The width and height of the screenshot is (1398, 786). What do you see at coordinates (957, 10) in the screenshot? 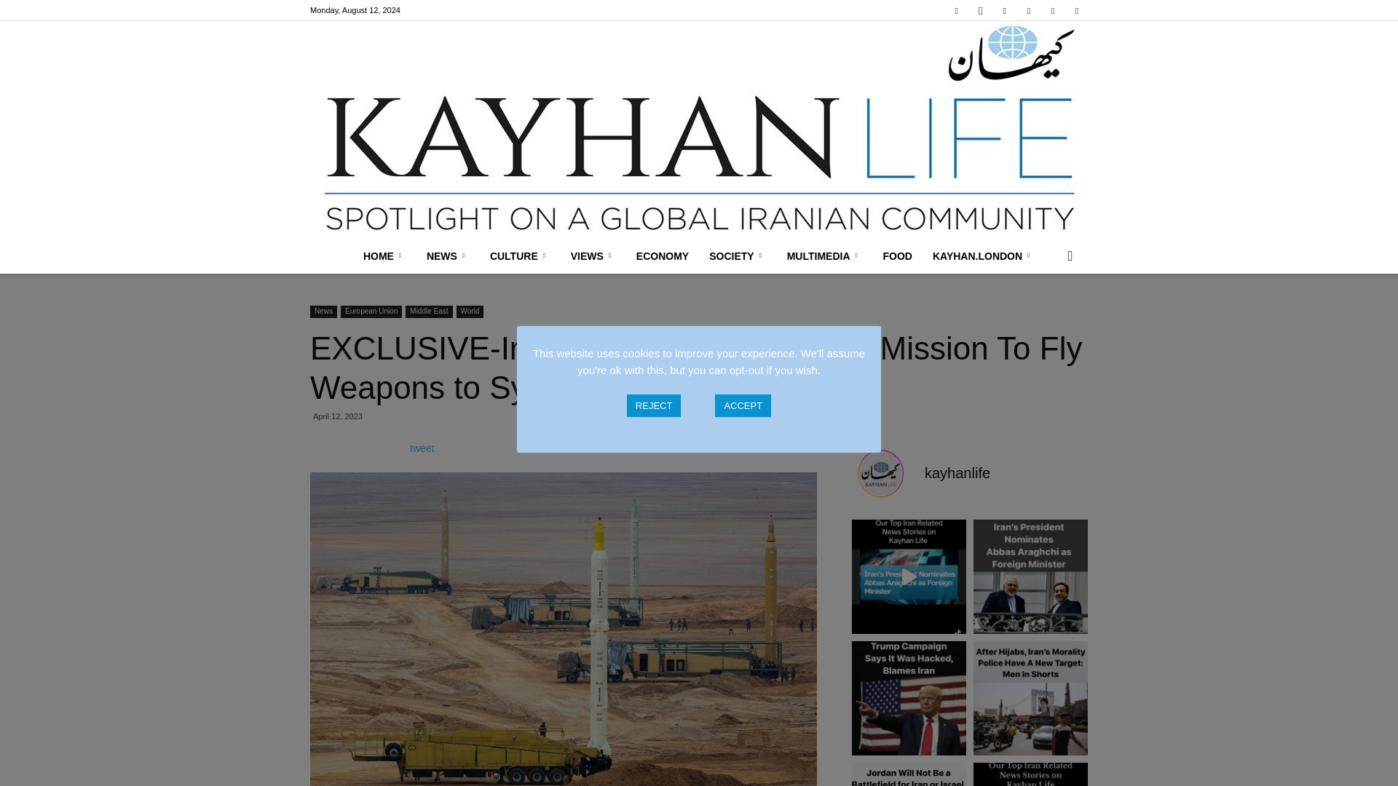
I see `Facebook` at bounding box center [957, 10].